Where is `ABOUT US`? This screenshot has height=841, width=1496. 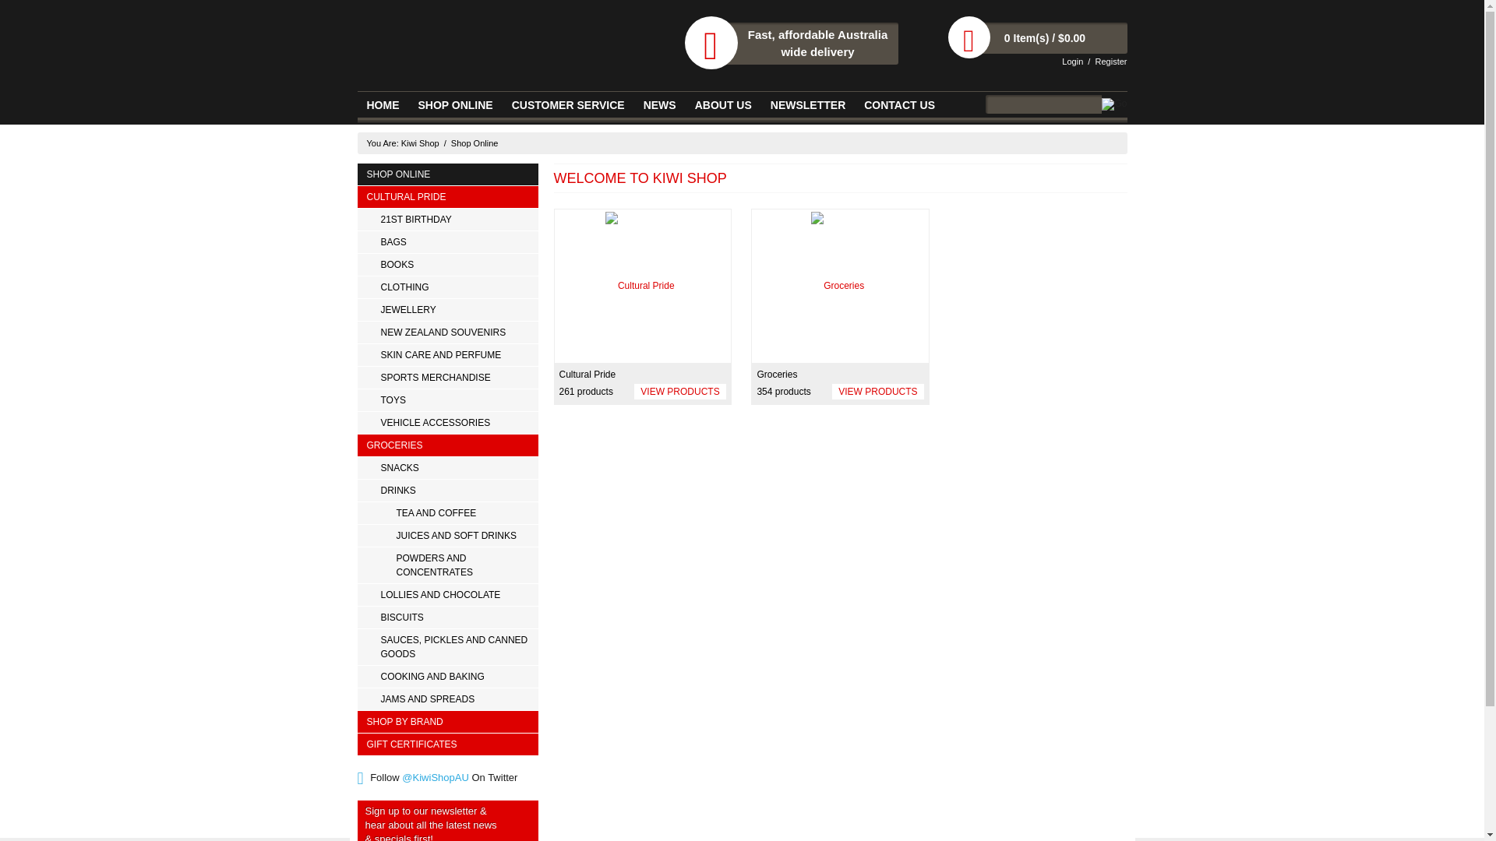
ABOUT US is located at coordinates (723, 106).